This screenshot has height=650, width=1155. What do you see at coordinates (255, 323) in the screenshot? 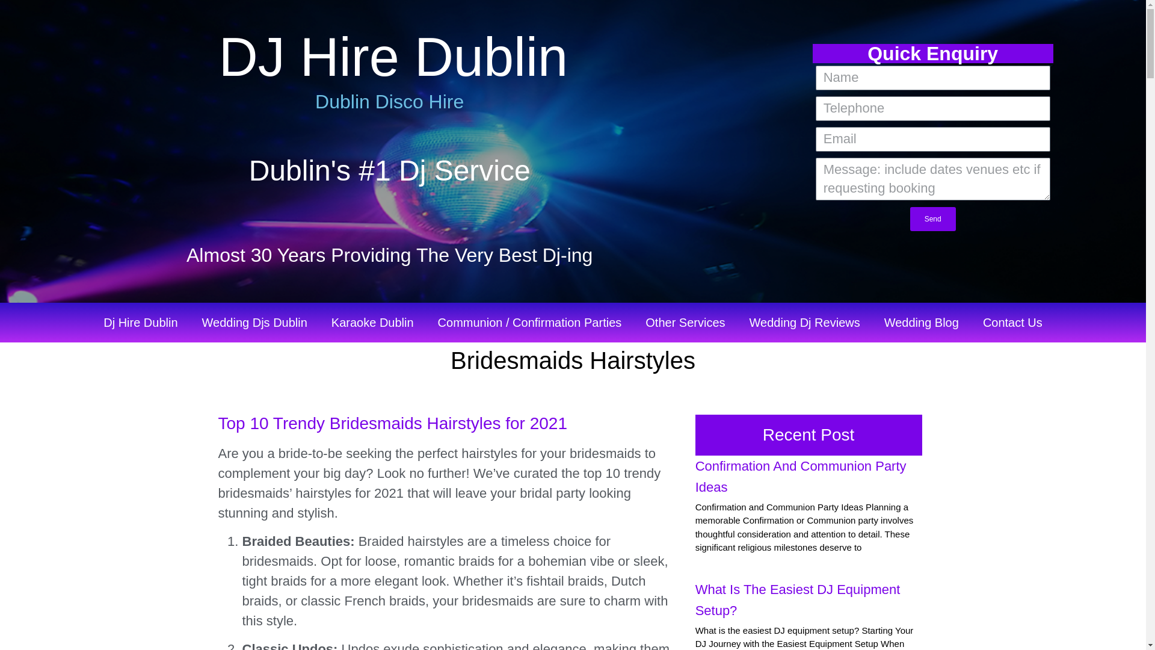
I see `Wedding Djs Dublin` at bounding box center [255, 323].